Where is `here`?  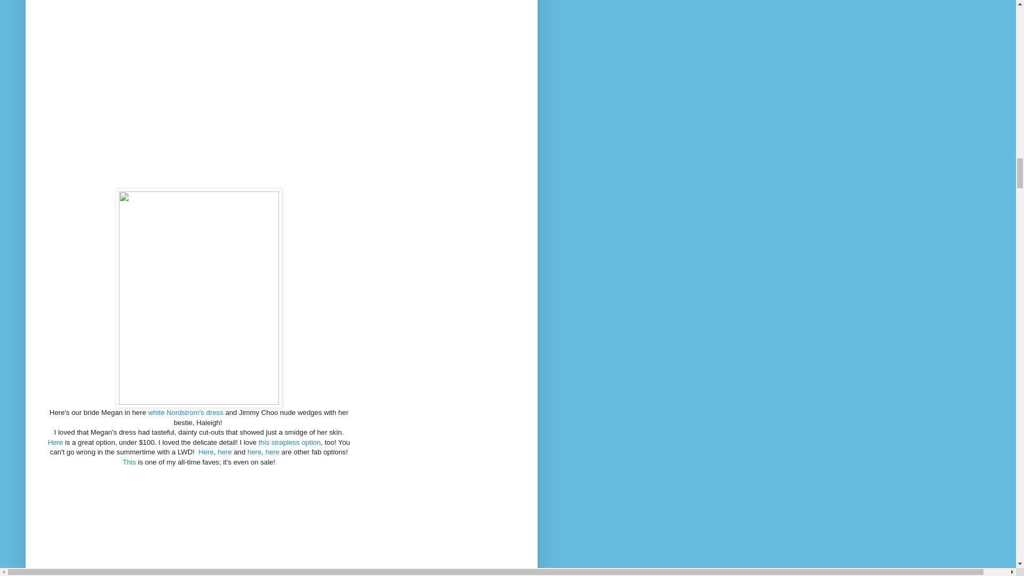
here is located at coordinates (224, 452).